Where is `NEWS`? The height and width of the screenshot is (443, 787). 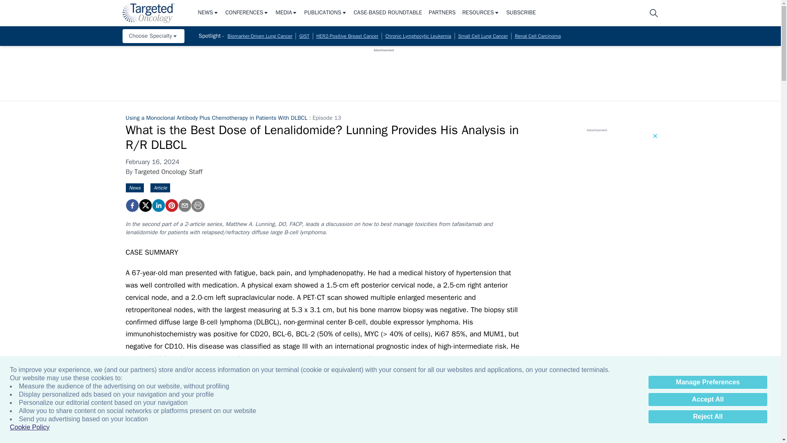
NEWS is located at coordinates (208, 13).